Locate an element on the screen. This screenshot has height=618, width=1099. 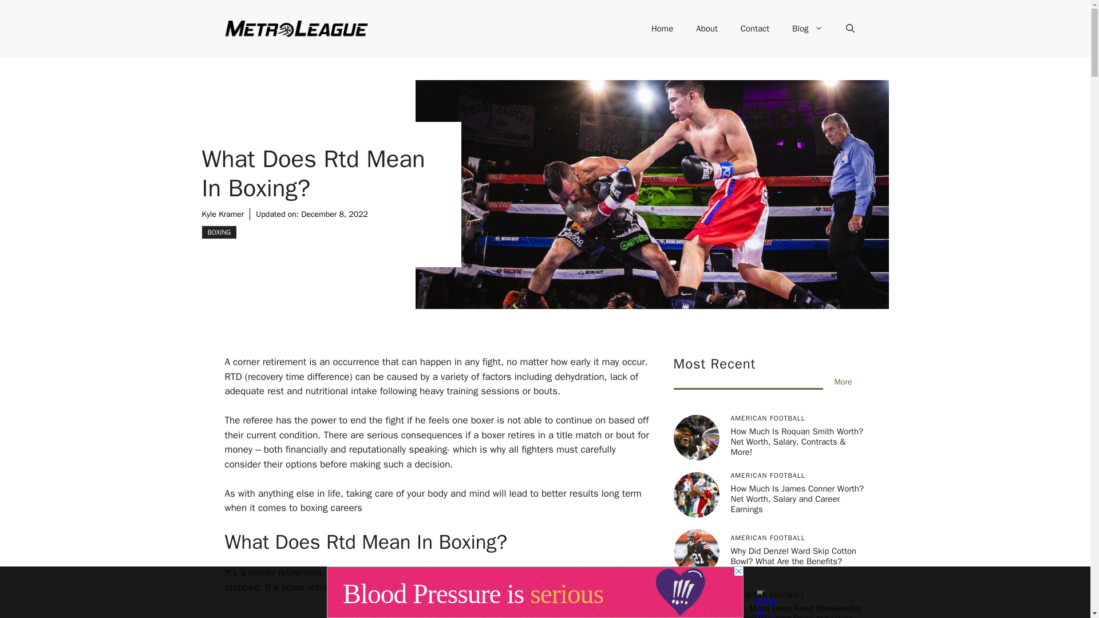
Contact is located at coordinates (754, 29).